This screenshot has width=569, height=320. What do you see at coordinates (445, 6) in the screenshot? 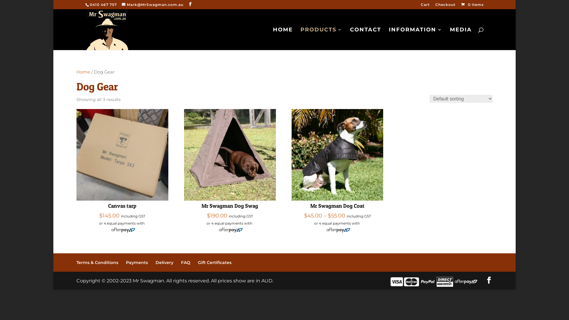
I see `Checkout` at bounding box center [445, 6].